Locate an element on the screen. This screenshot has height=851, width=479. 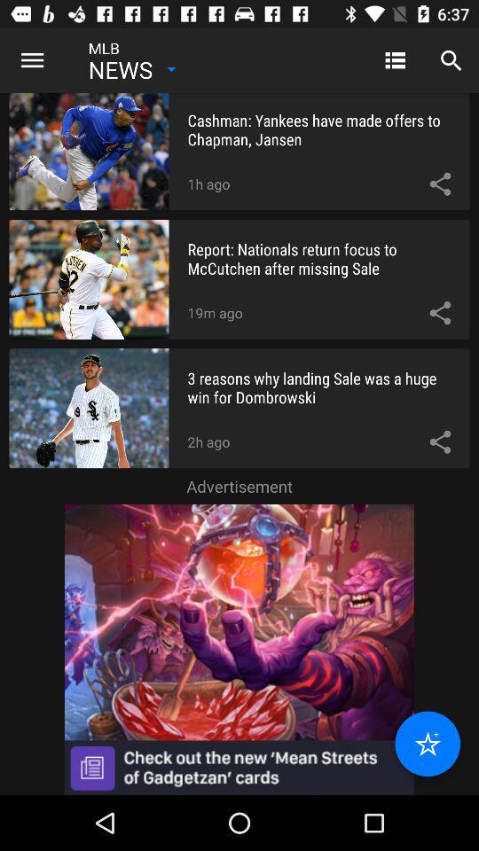
adverisement is located at coordinates (239, 649).